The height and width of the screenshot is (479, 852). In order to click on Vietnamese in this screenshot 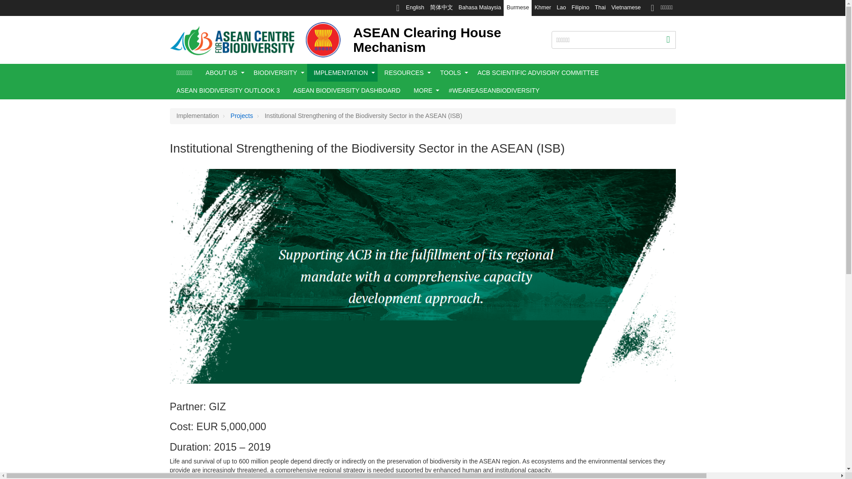, I will do `click(626, 8)`.